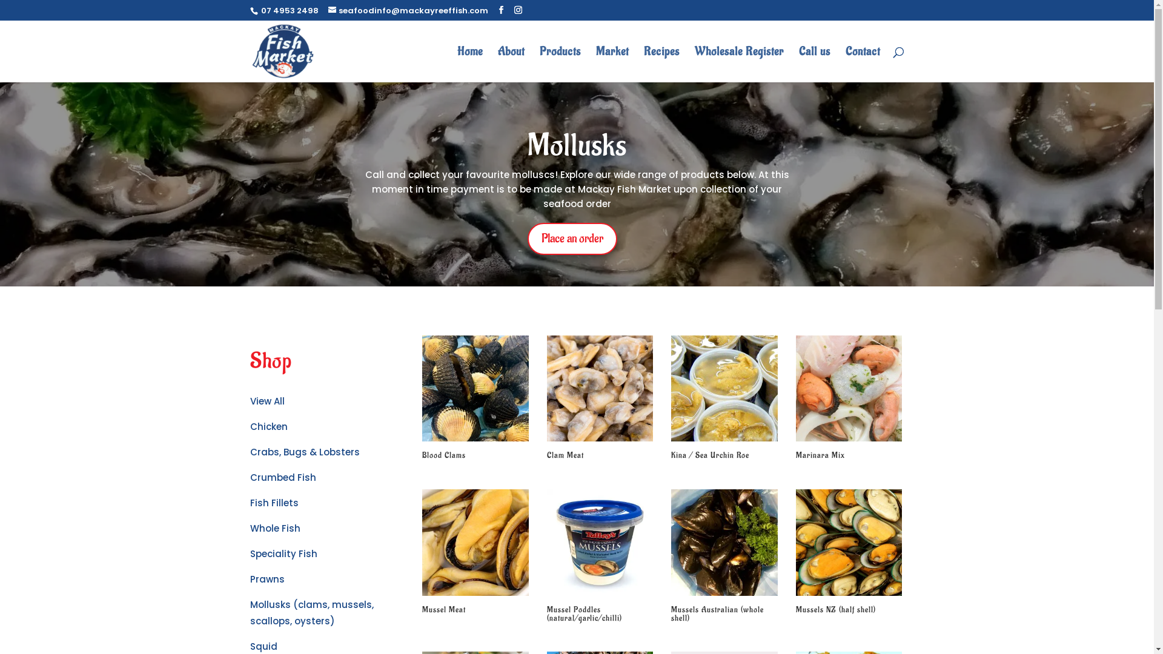 The height and width of the screenshot is (654, 1163). Describe the element at coordinates (849, 400) in the screenshot. I see `Marinara Mix` at that location.